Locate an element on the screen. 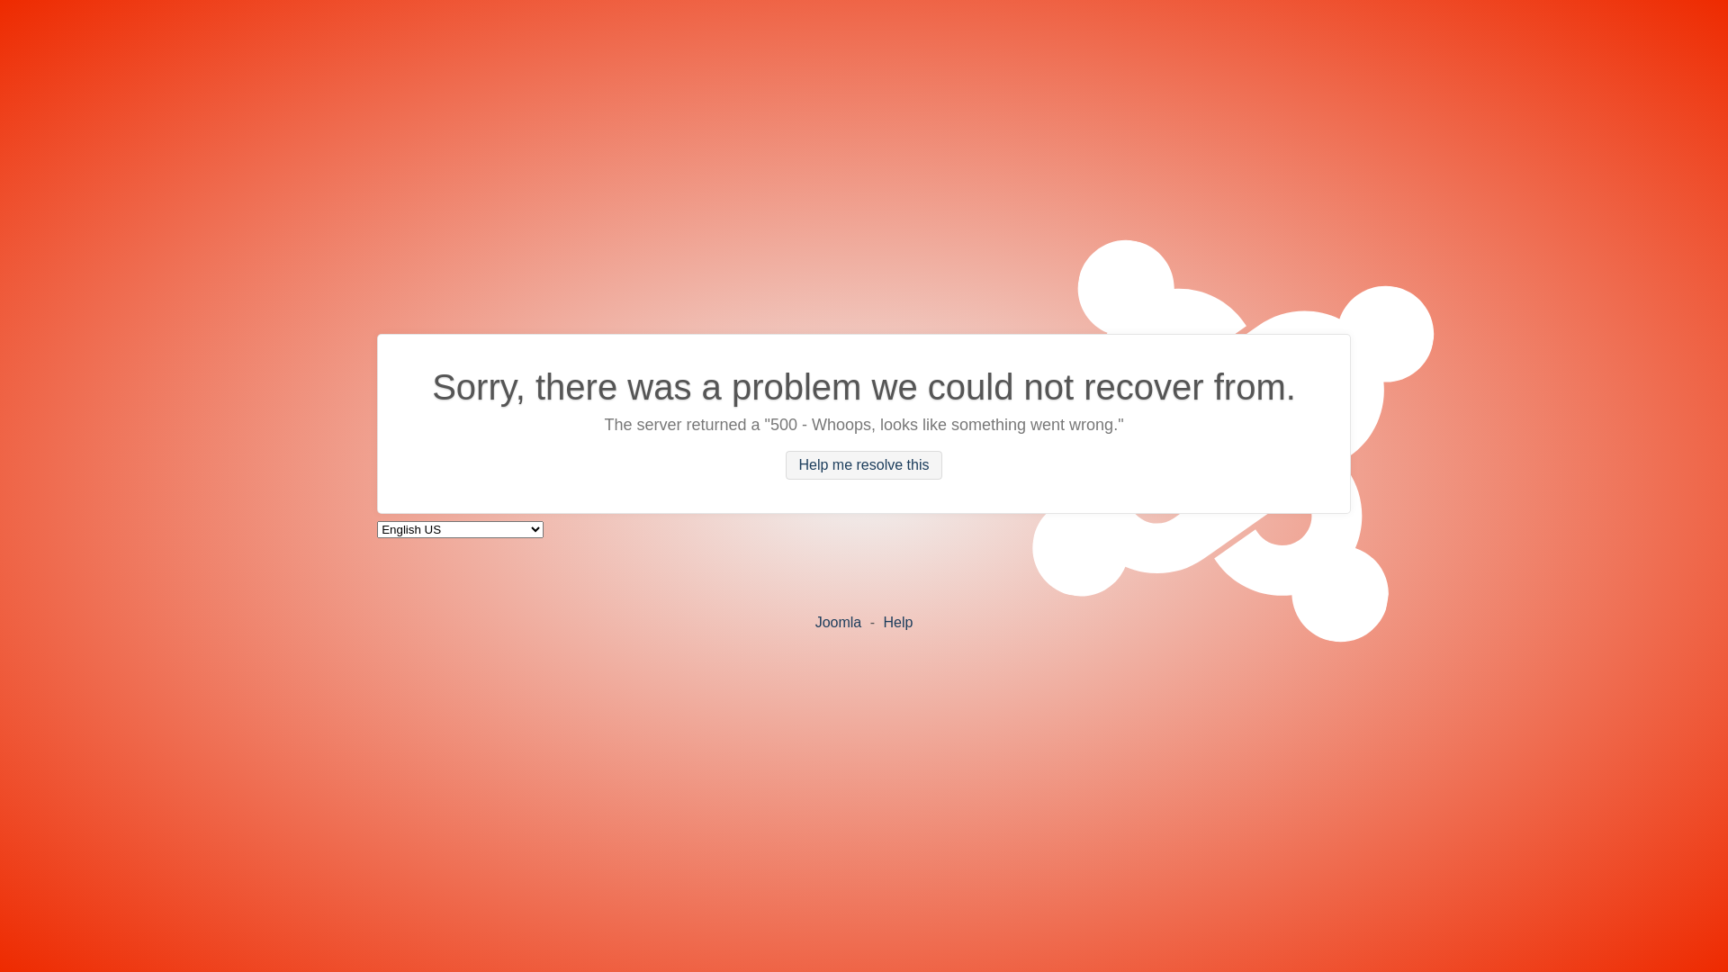 This screenshot has height=972, width=1728. Help is located at coordinates (897, 621).